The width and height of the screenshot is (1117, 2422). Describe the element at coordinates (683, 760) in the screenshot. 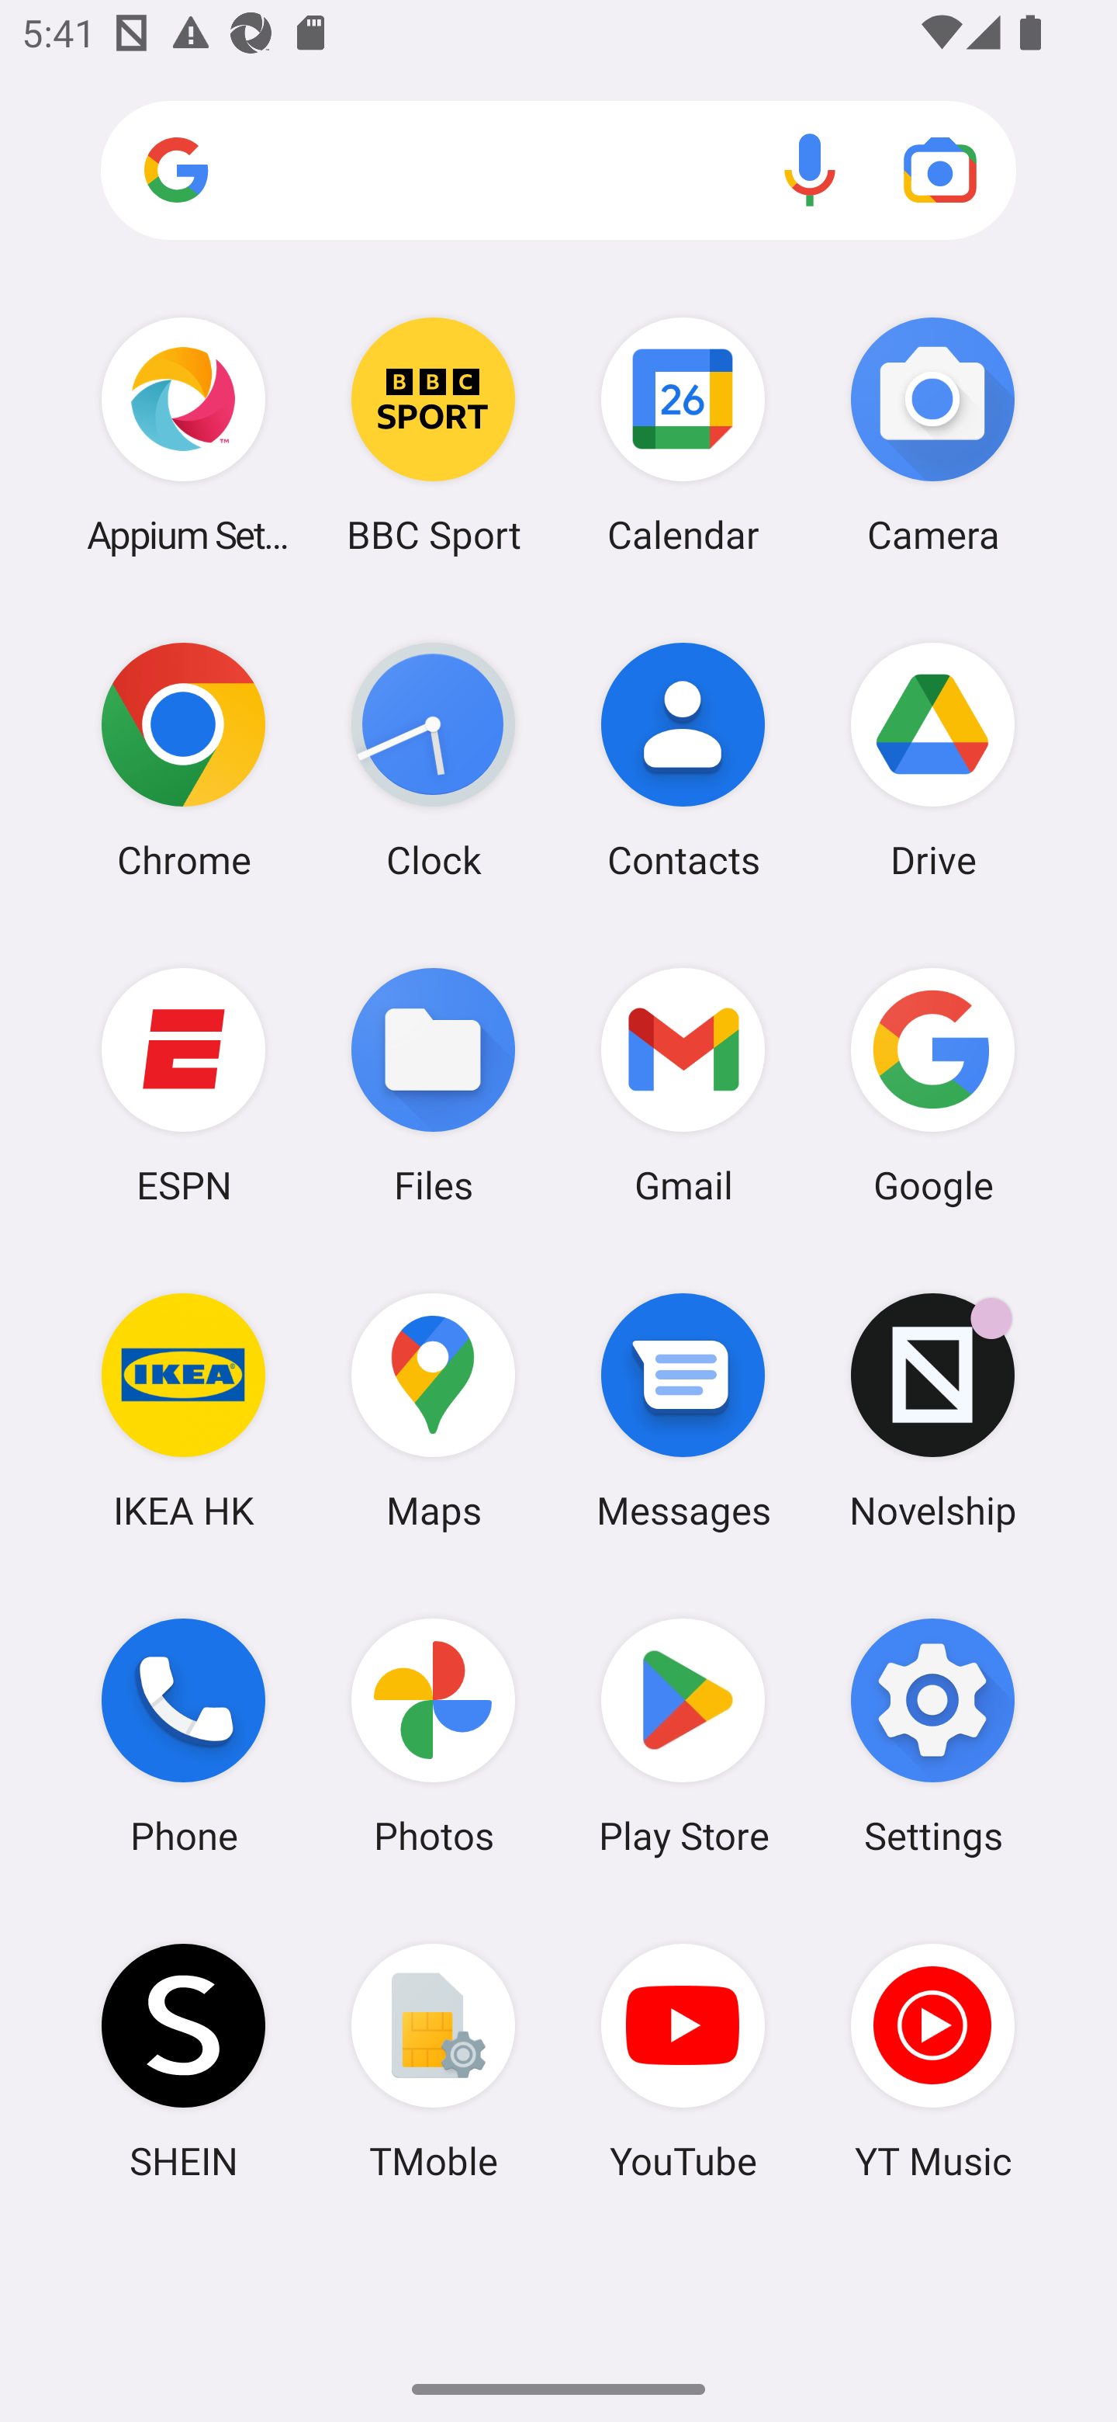

I see `Contacts` at that location.